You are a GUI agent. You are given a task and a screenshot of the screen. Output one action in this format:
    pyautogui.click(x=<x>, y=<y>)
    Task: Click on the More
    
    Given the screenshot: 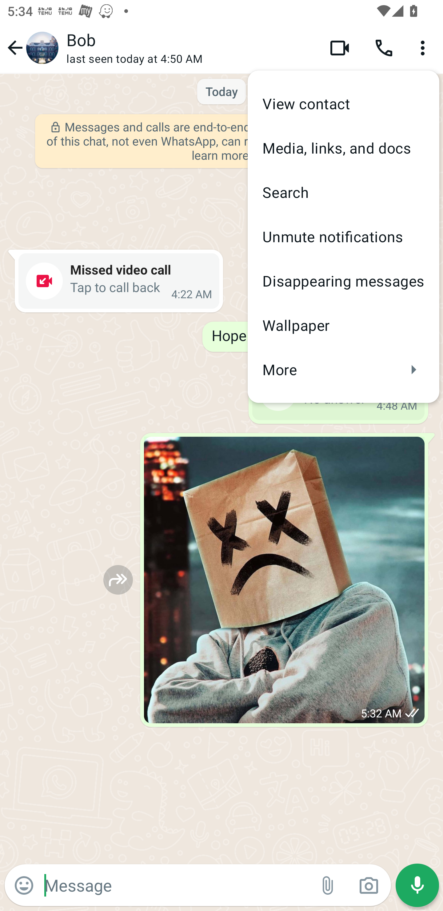 What is the action you would take?
    pyautogui.click(x=343, y=369)
    